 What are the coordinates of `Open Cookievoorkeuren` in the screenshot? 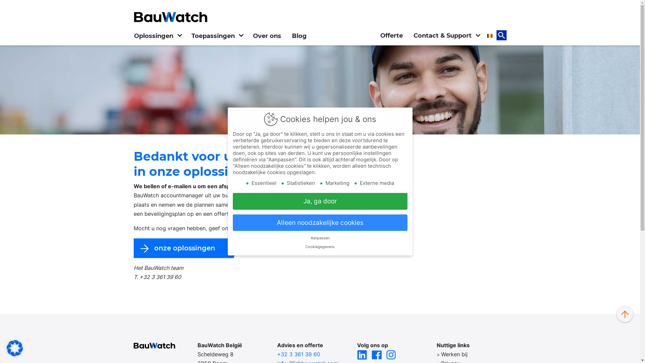 It's located at (15, 348).